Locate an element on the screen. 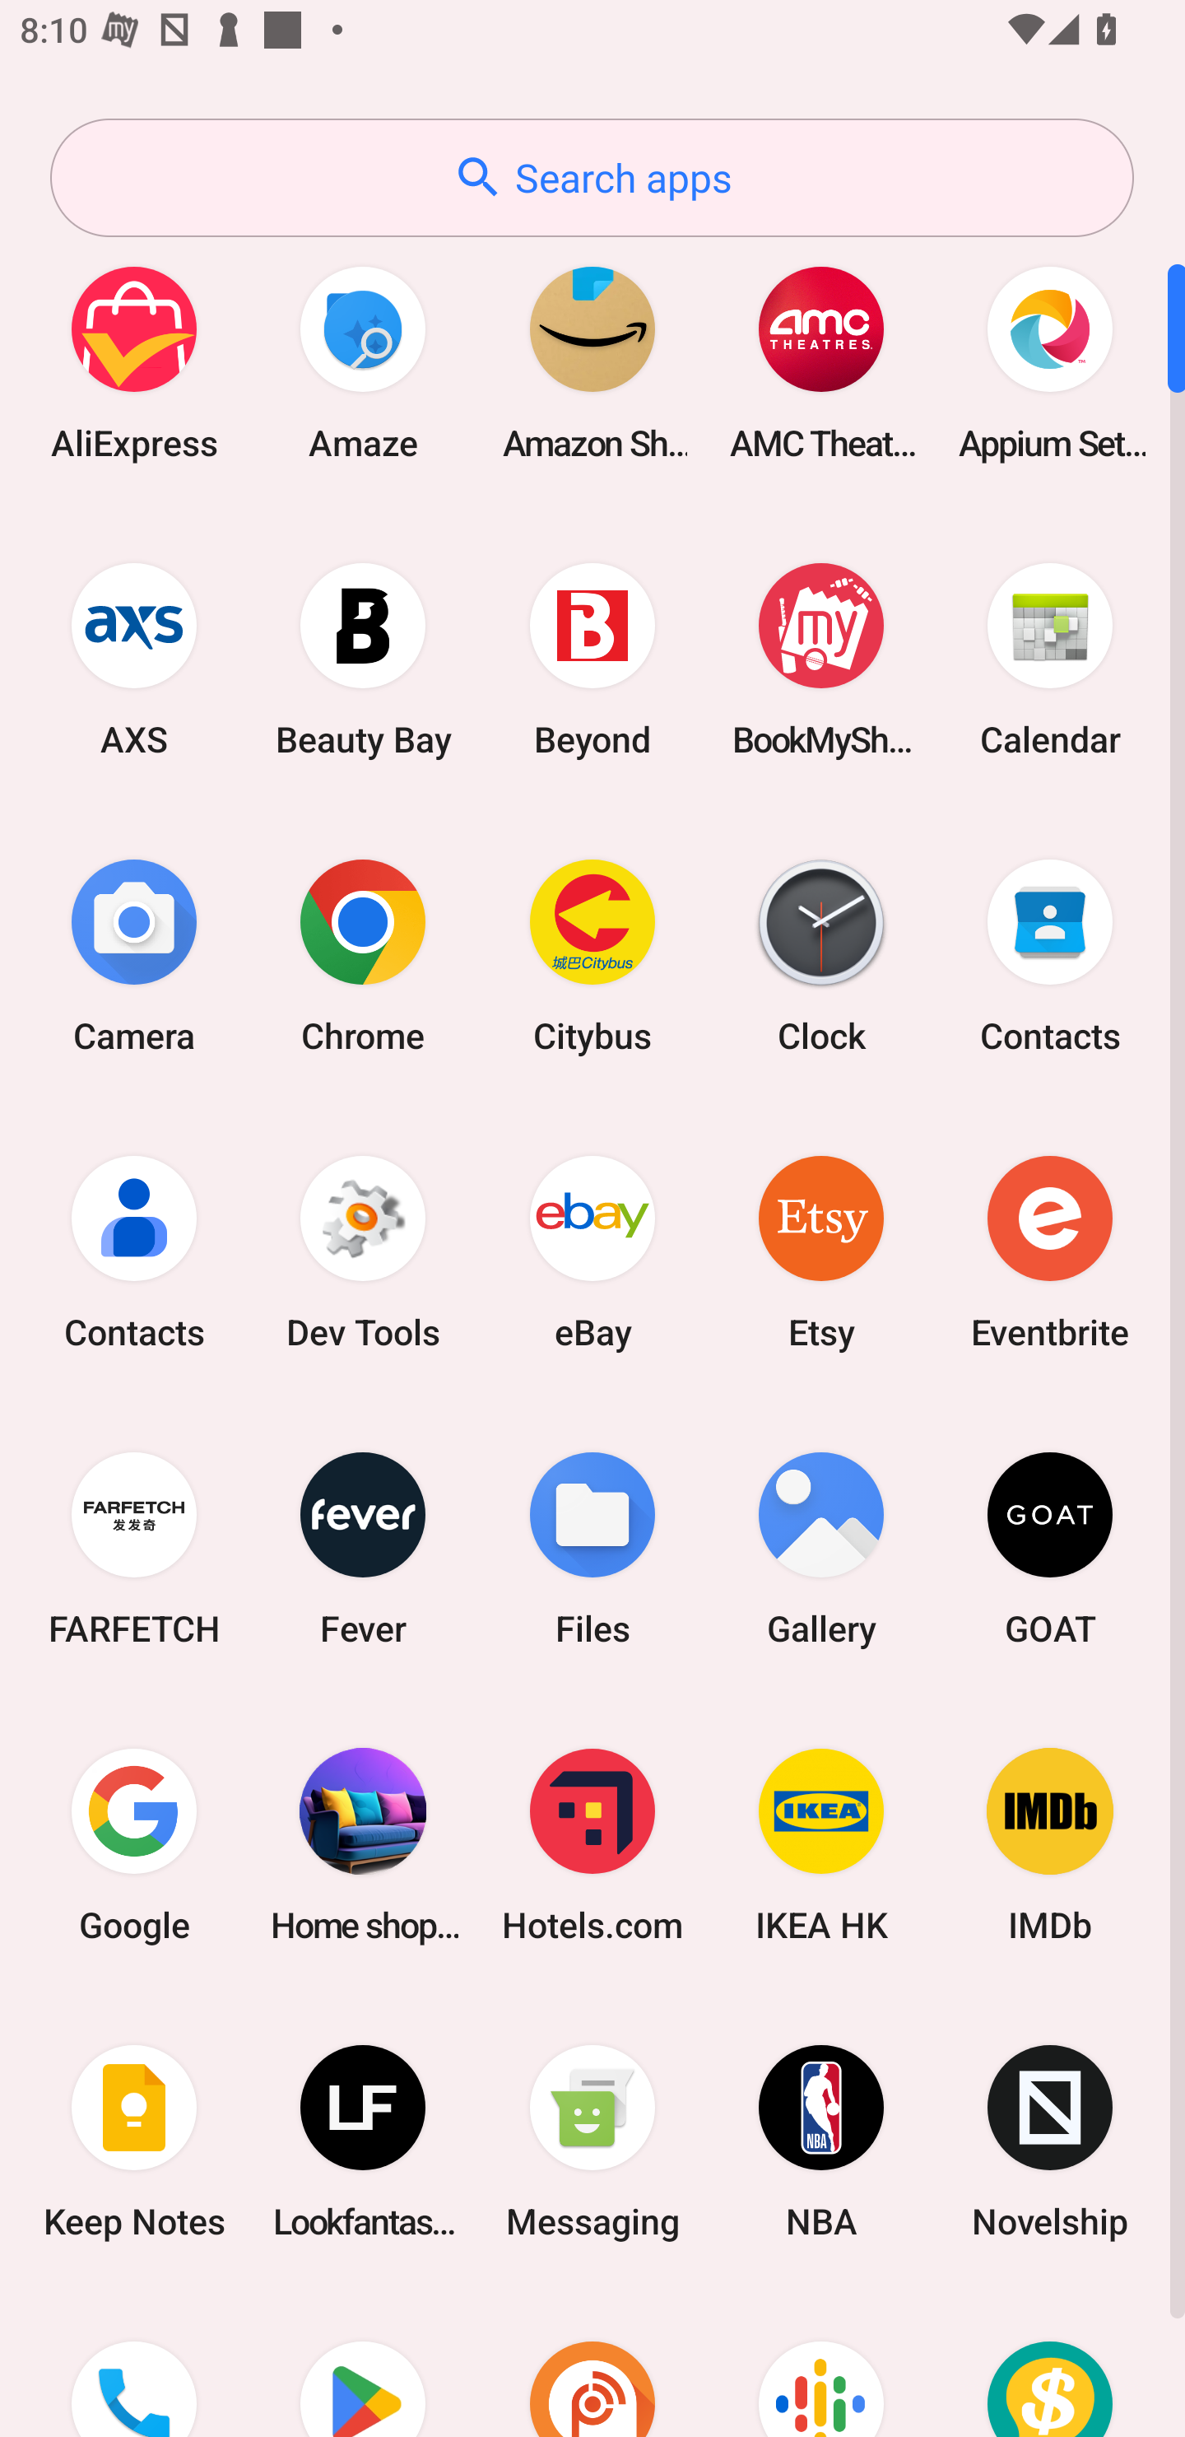 The width and height of the screenshot is (1185, 2437). Price is located at coordinates (1050, 2364).